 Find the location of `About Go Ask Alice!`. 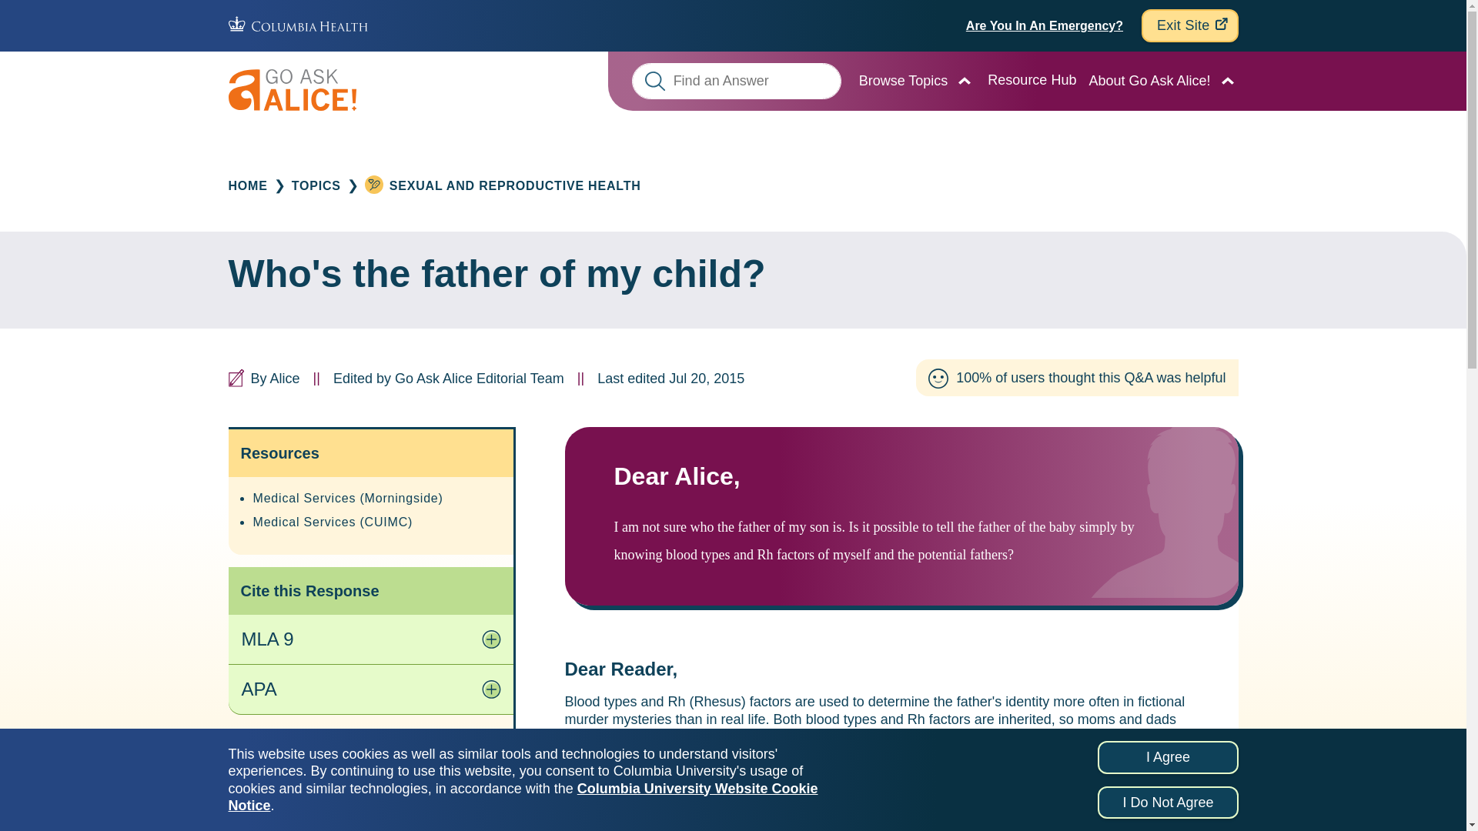

About Go Ask Alice! is located at coordinates (1149, 80).